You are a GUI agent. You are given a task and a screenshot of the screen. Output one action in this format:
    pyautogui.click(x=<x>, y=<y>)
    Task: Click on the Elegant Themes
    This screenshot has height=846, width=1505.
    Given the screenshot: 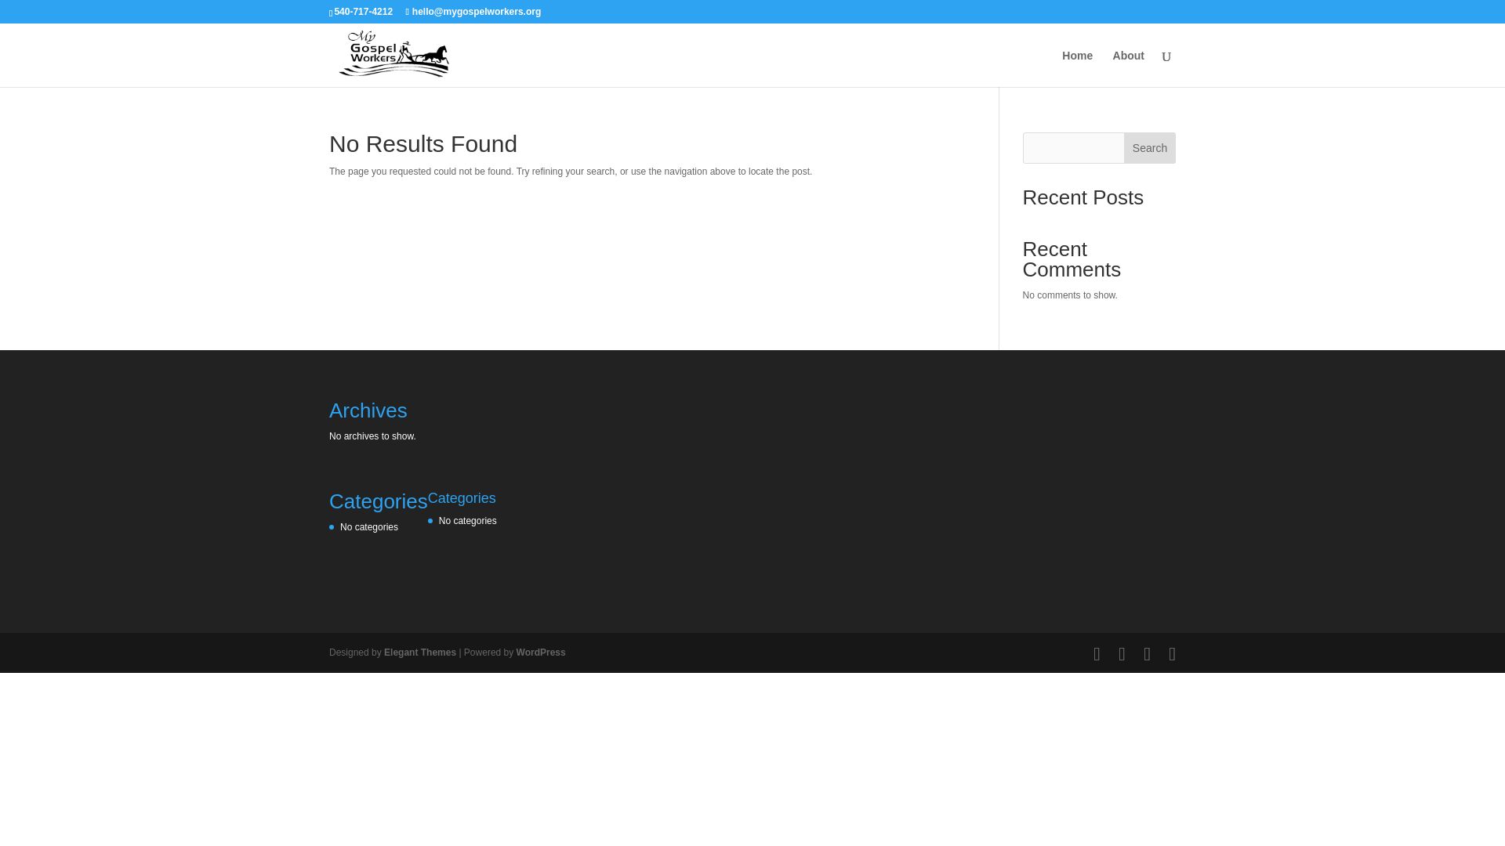 What is the action you would take?
    pyautogui.click(x=419, y=653)
    